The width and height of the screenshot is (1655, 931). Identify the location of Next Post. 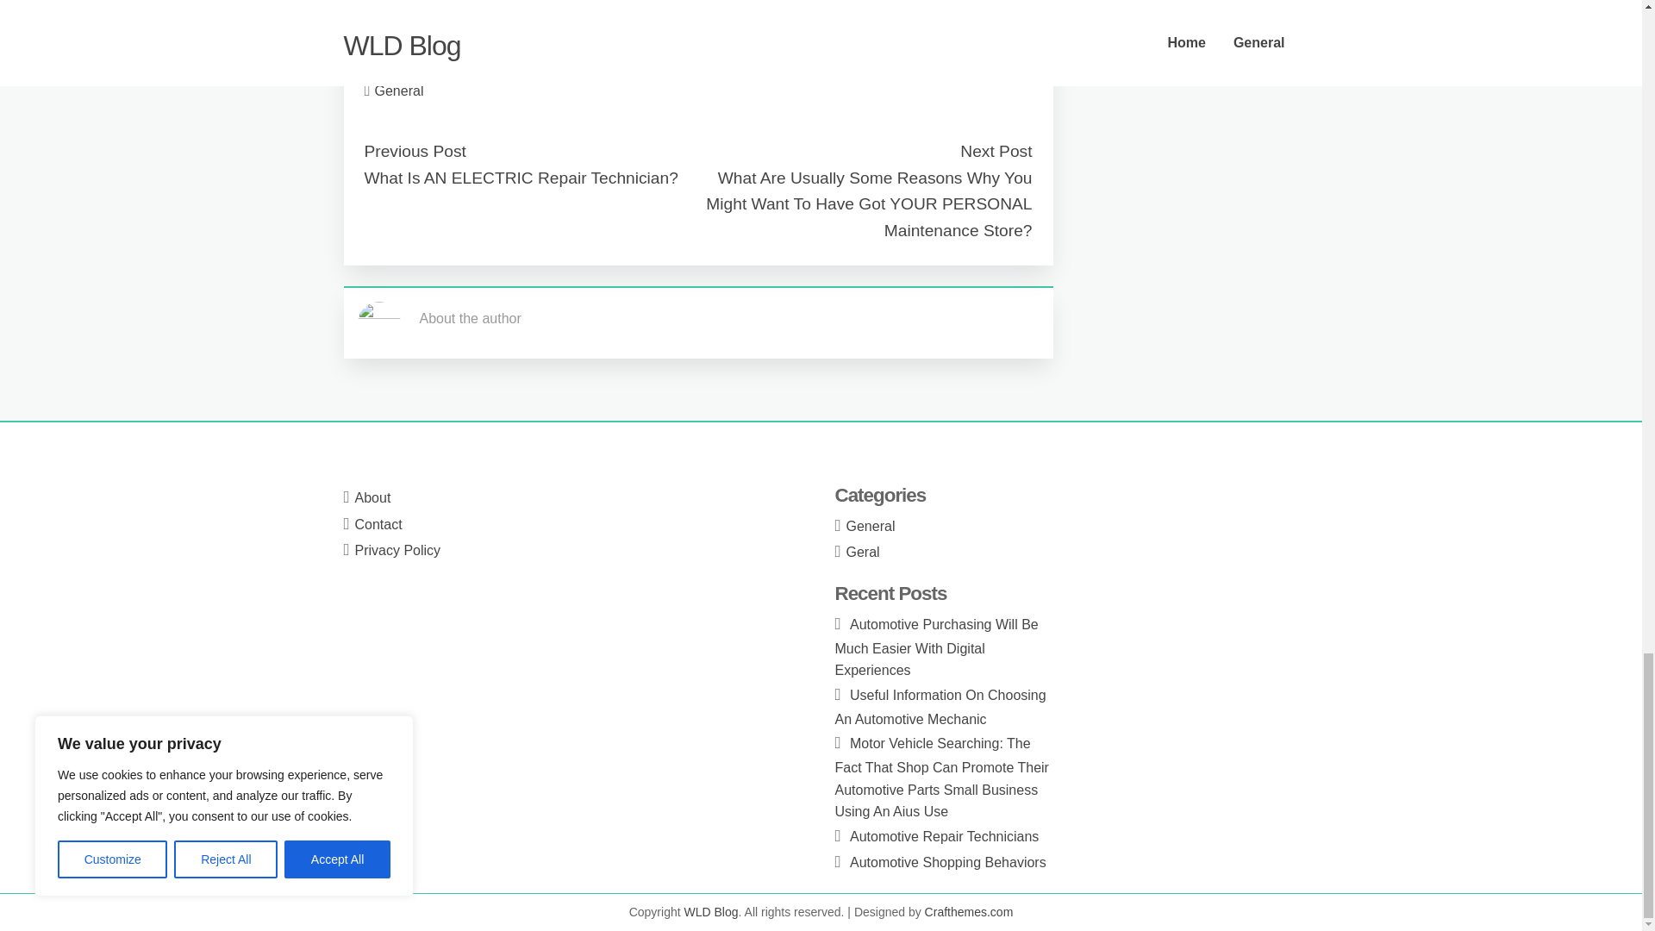
(995, 151).